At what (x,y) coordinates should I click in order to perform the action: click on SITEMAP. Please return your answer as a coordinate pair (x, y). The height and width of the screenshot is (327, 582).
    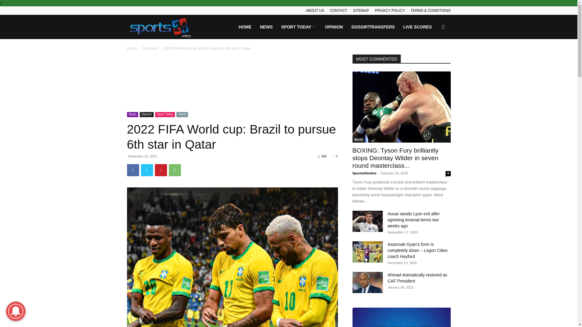
    Looking at the image, I should click on (361, 11).